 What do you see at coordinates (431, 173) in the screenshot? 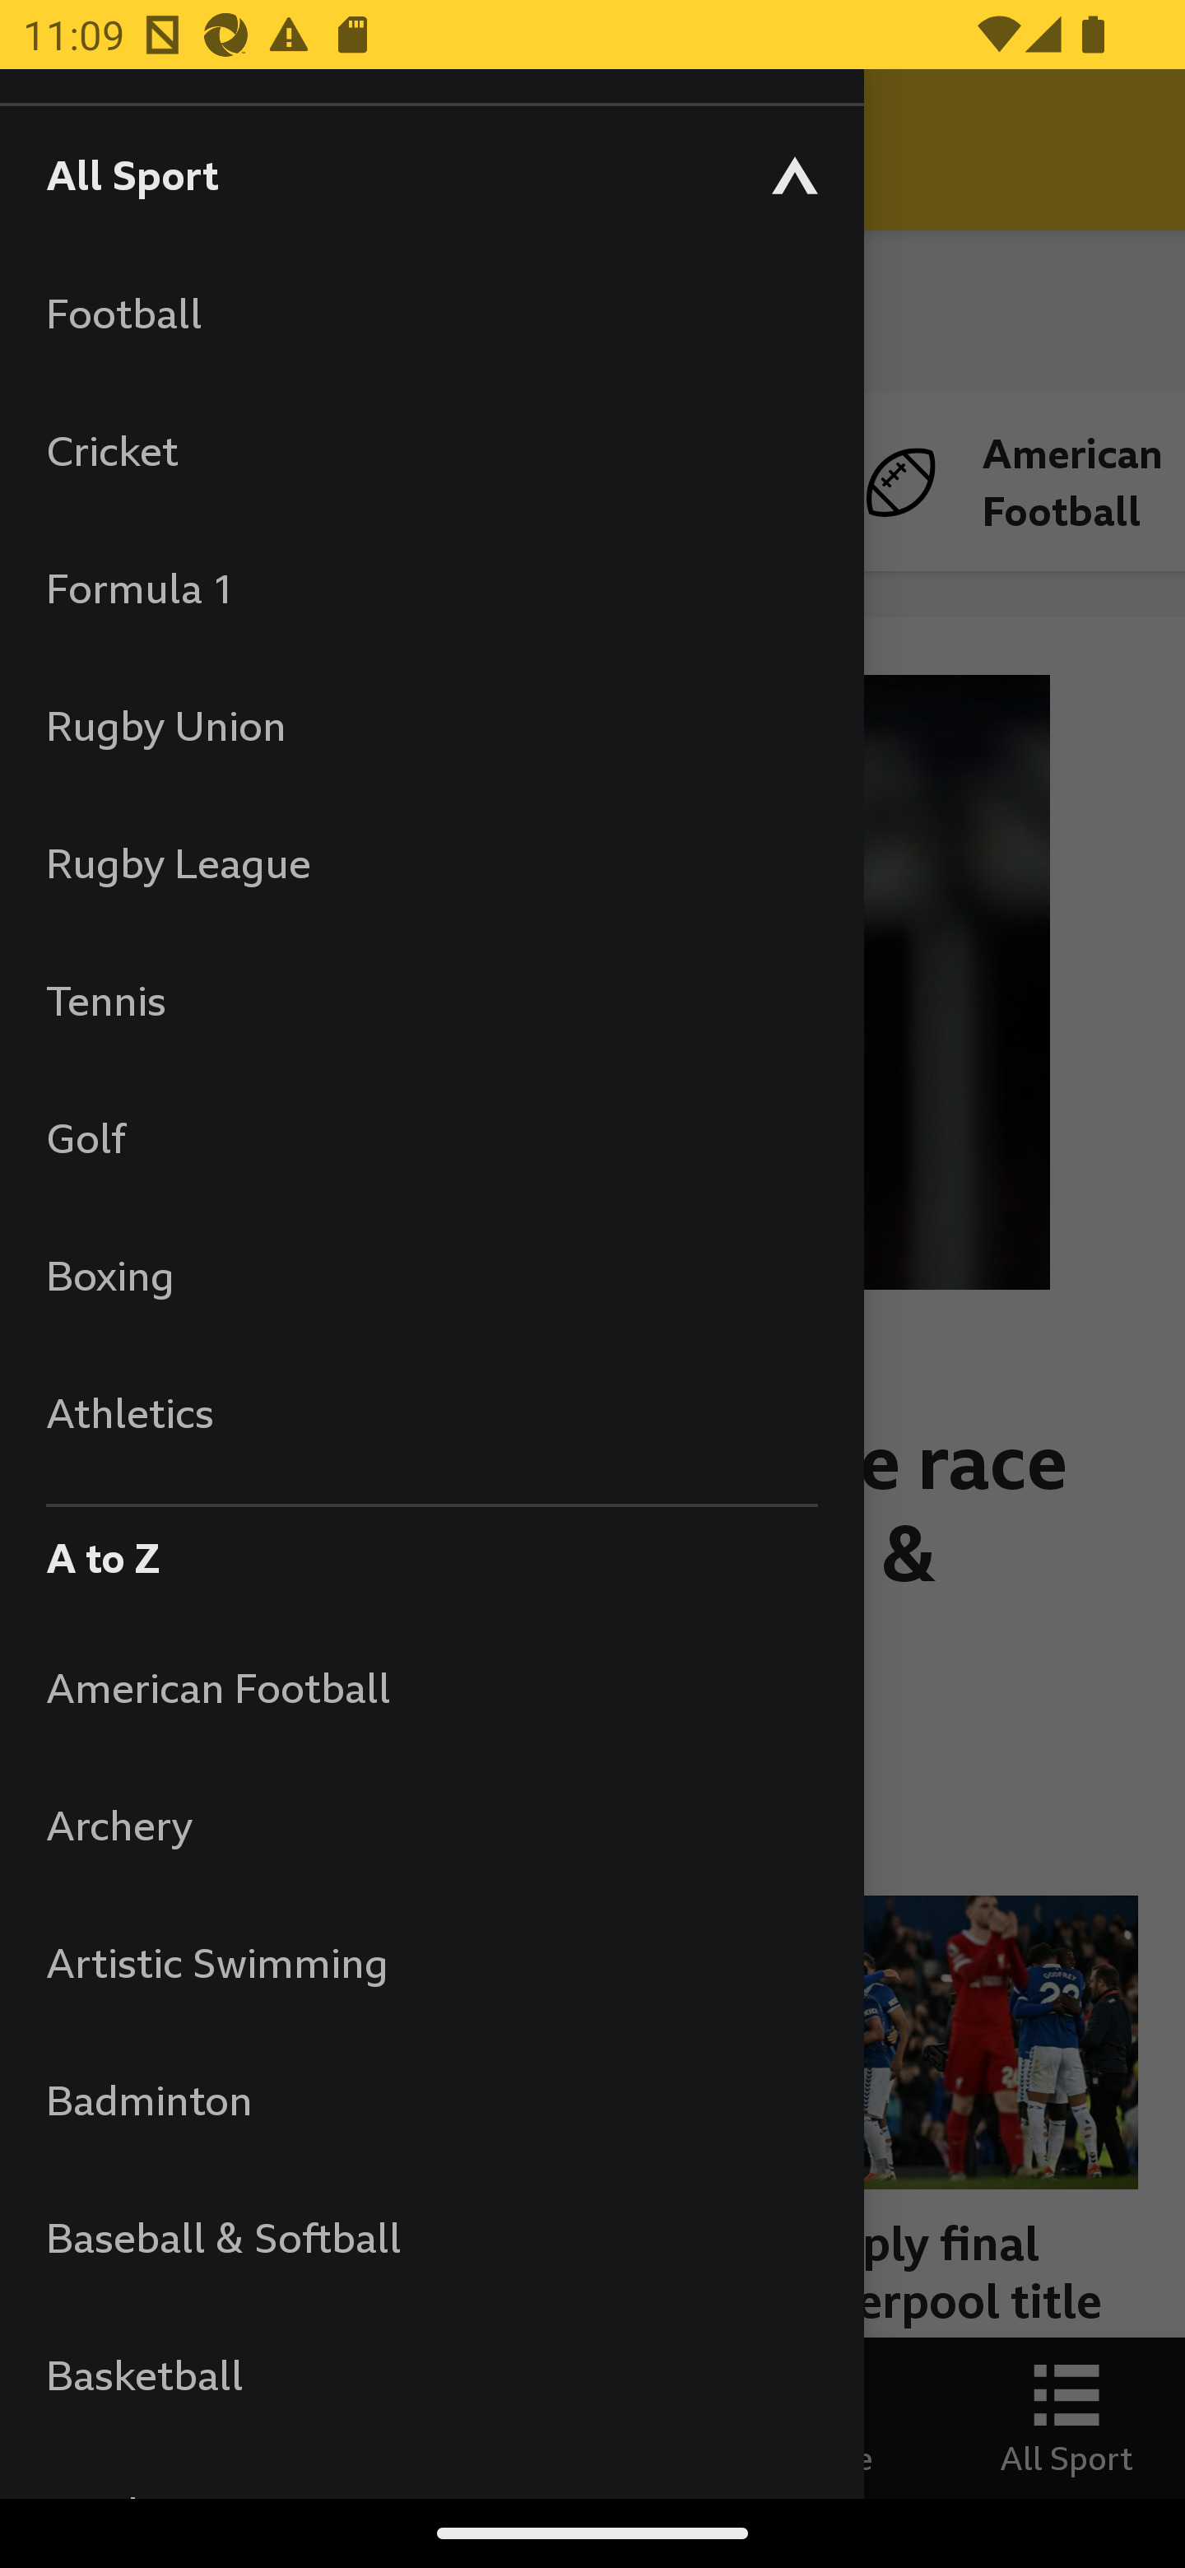
I see `All Sport` at bounding box center [431, 173].